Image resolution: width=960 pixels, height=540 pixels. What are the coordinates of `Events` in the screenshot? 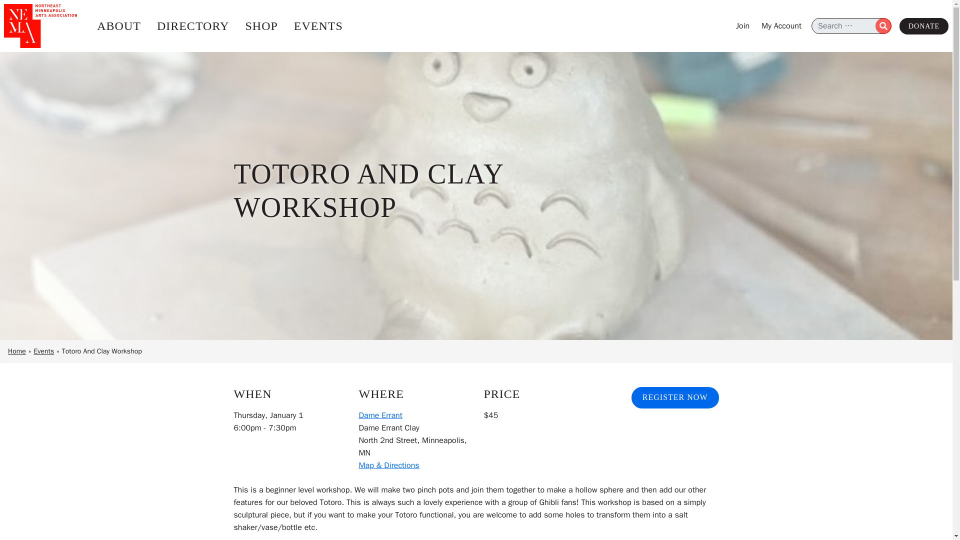 It's located at (43, 351).